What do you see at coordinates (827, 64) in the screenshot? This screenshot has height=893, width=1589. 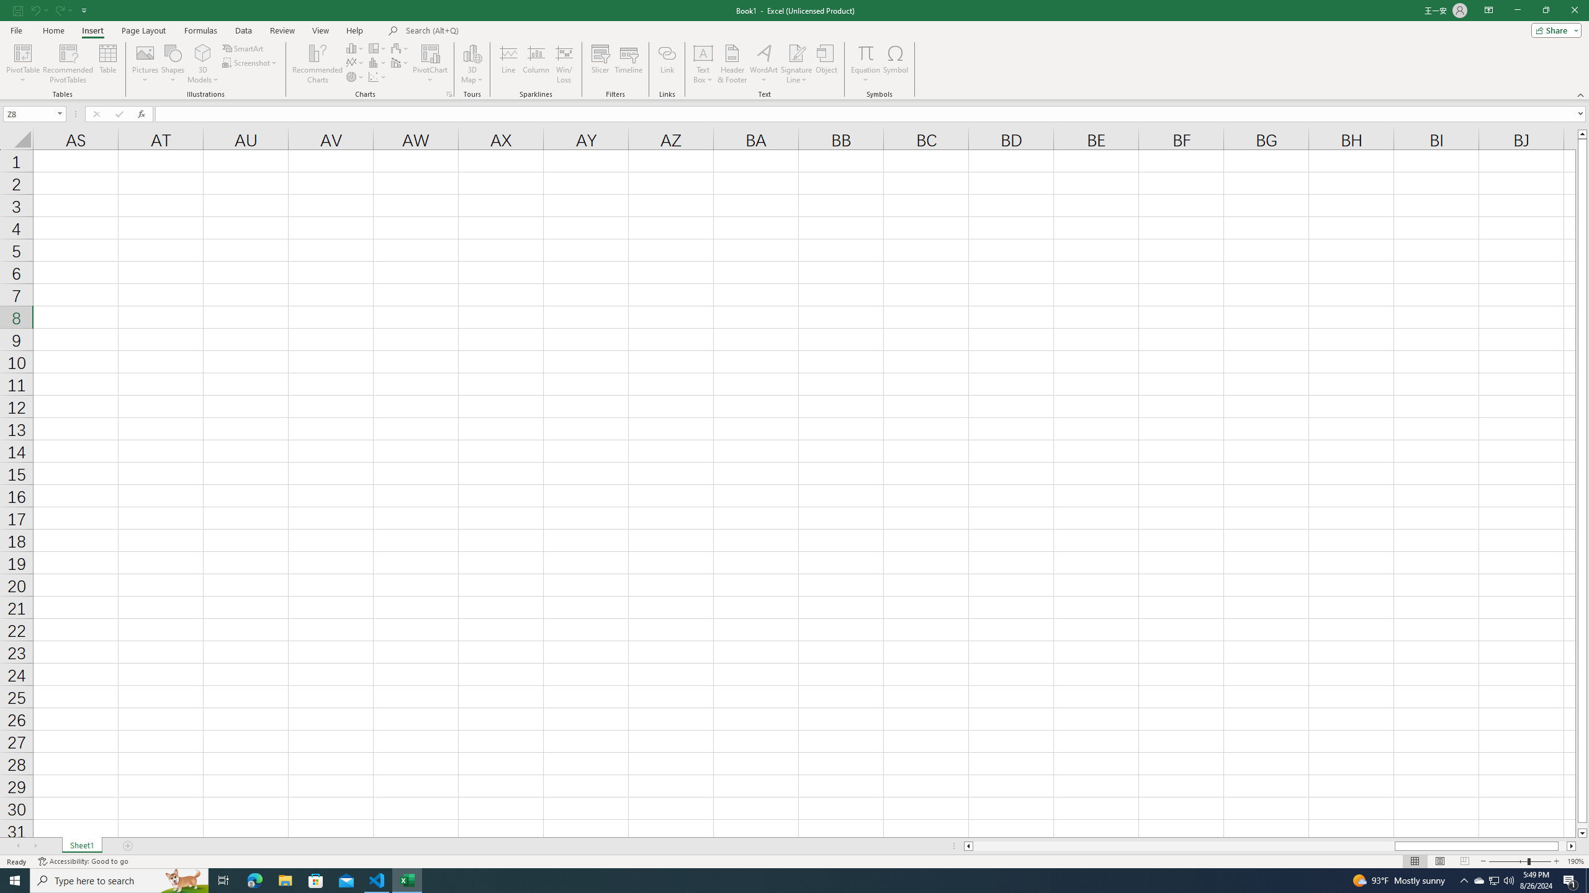 I see `Object...` at bounding box center [827, 64].